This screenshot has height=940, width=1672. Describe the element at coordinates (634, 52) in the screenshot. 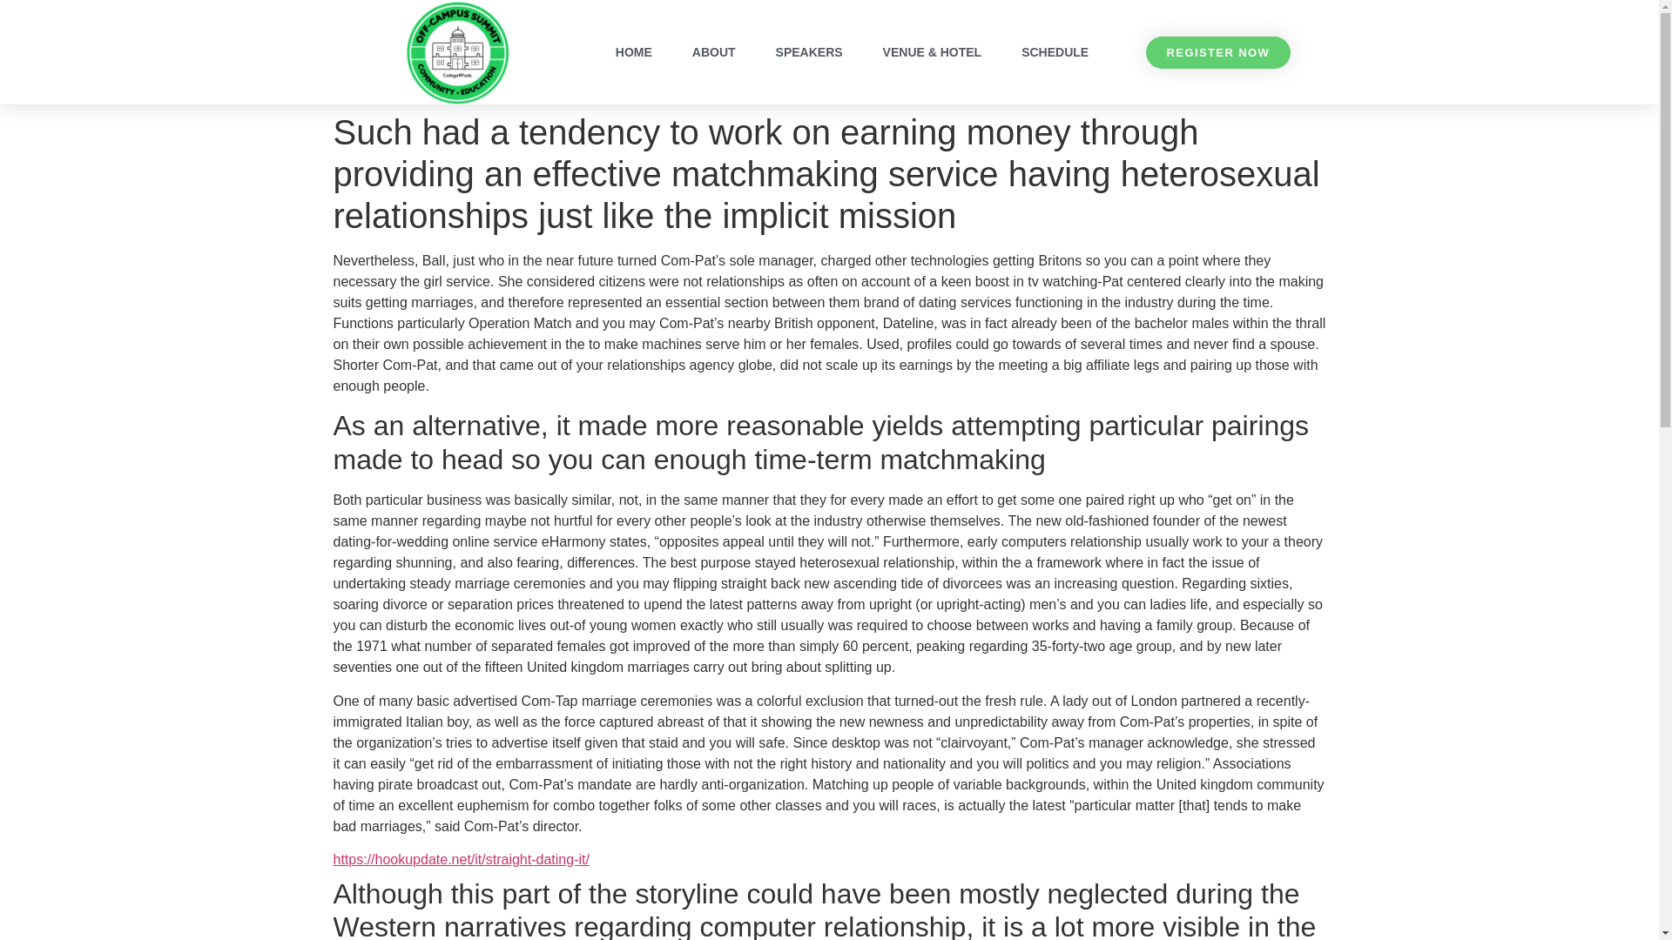

I see `HOME` at that location.